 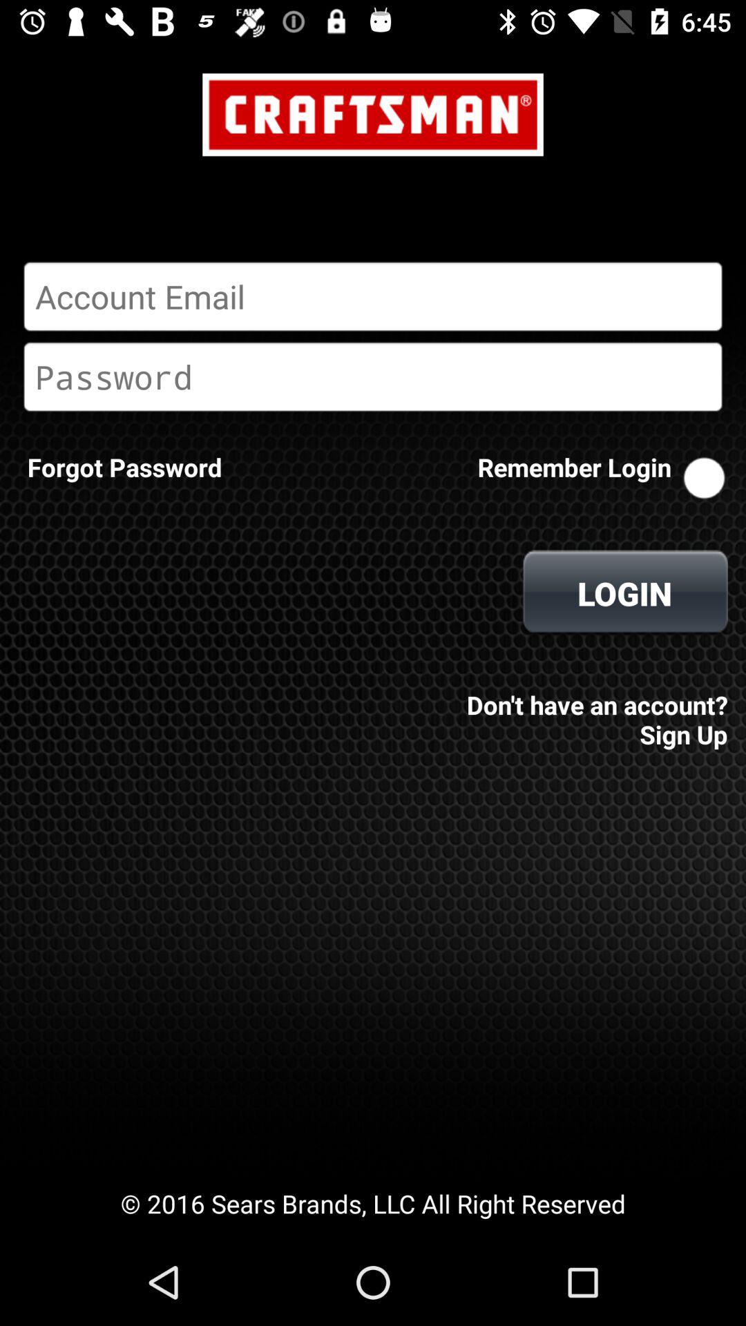 What do you see at coordinates (124, 467) in the screenshot?
I see `scroll to the forgot password icon` at bounding box center [124, 467].